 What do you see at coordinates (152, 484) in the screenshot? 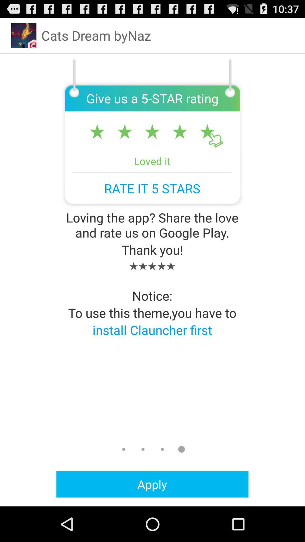
I see `jump to the apply icon` at bounding box center [152, 484].